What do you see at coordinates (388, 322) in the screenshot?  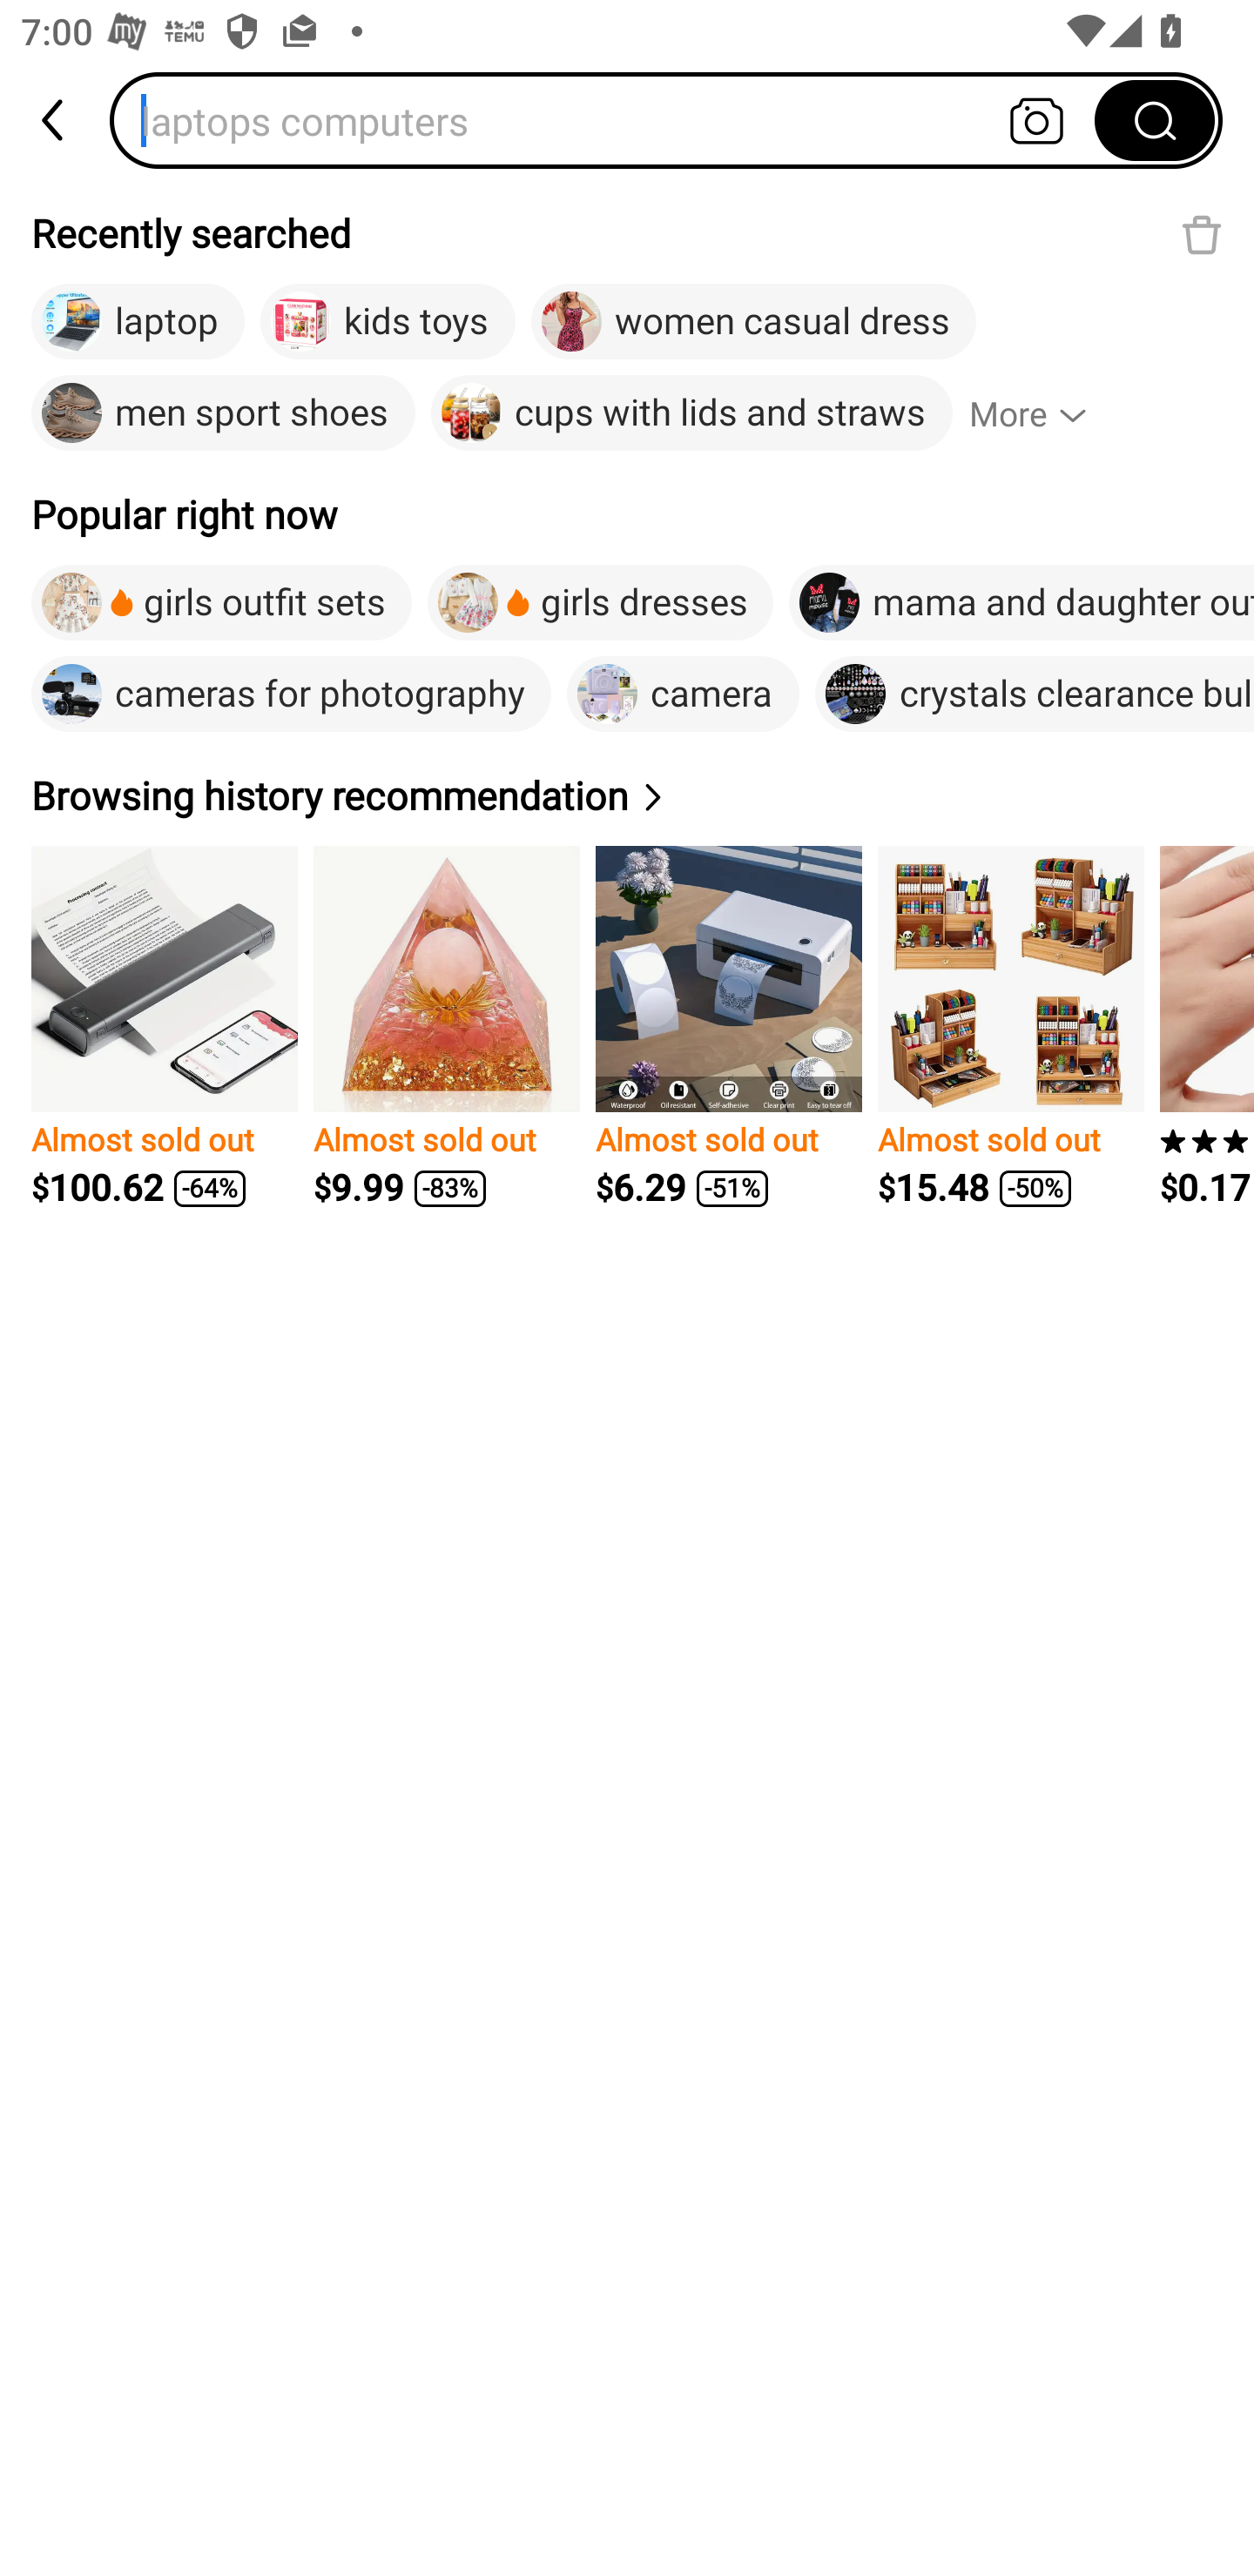 I see `kids toys` at bounding box center [388, 322].